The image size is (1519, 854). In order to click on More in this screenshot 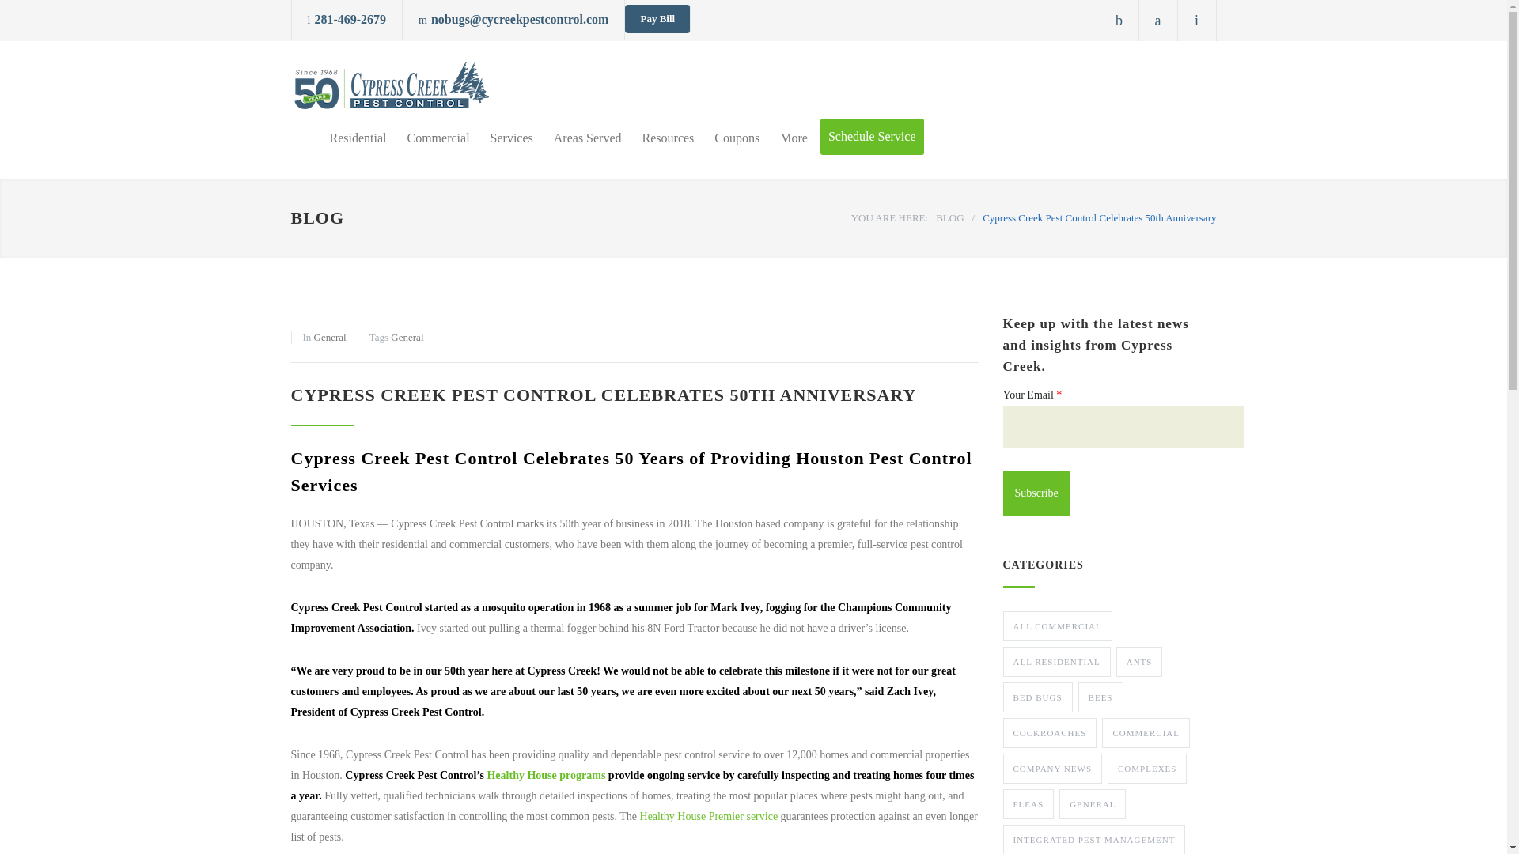, I will do `click(783, 138)`.